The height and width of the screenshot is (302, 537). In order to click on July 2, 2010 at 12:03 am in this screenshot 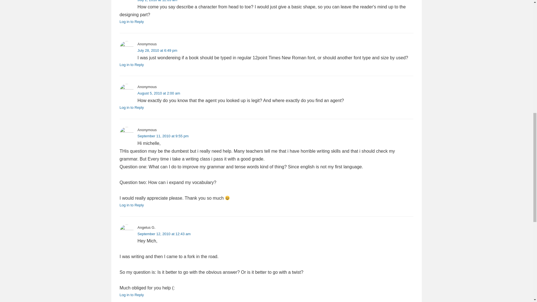, I will do `click(157, 1)`.